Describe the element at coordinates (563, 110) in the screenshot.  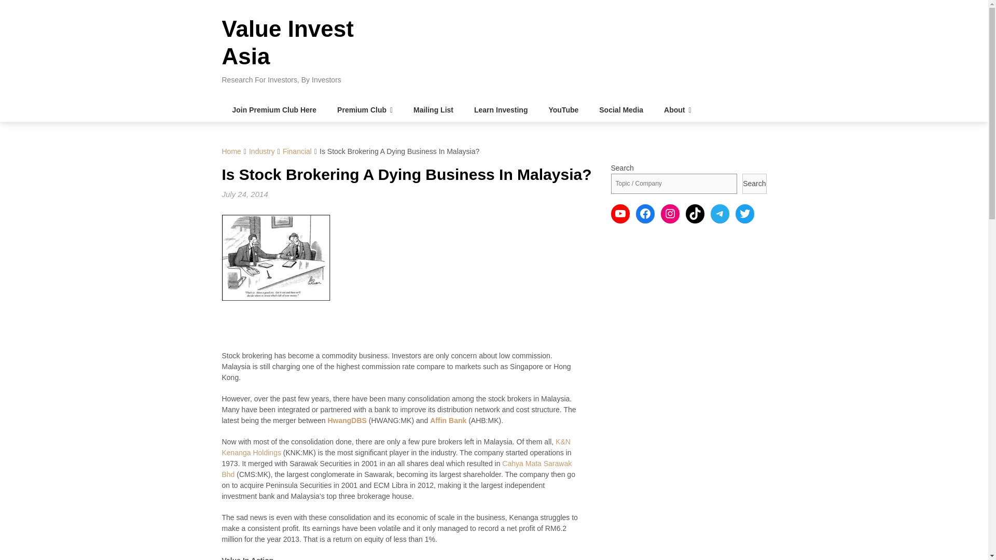
I see `YouTube` at that location.